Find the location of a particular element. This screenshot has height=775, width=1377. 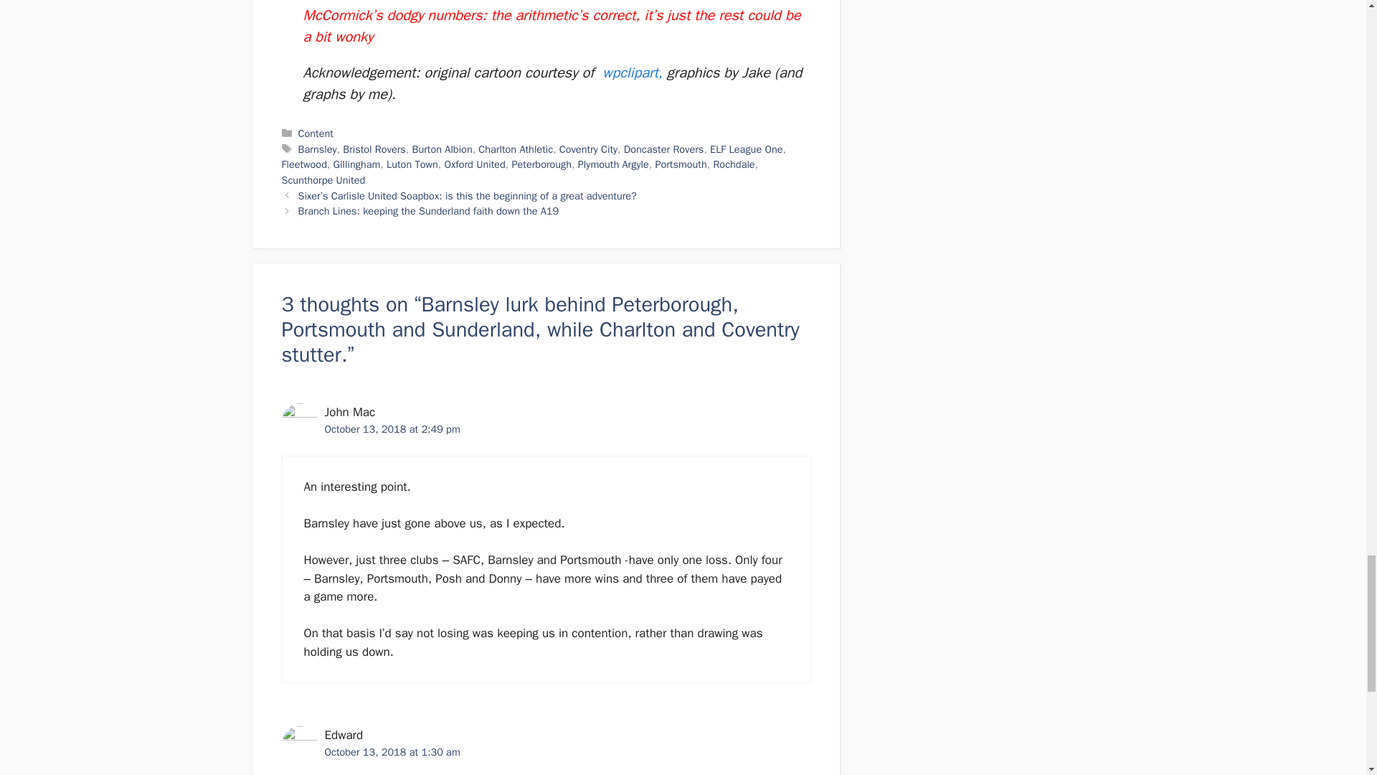

ELF League One is located at coordinates (747, 149).